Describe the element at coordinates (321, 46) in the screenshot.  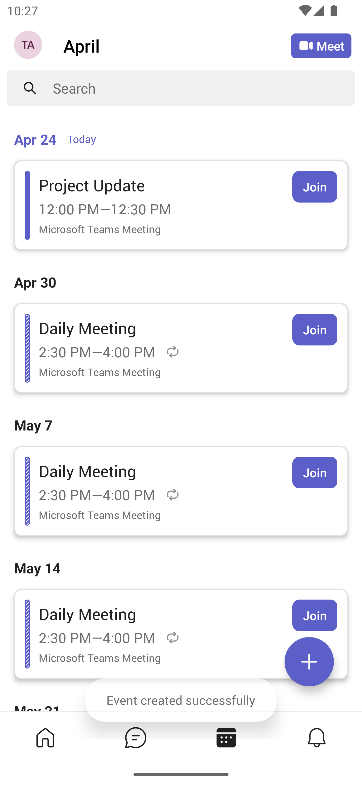
I see `Meet Meet now or join with an ID` at that location.